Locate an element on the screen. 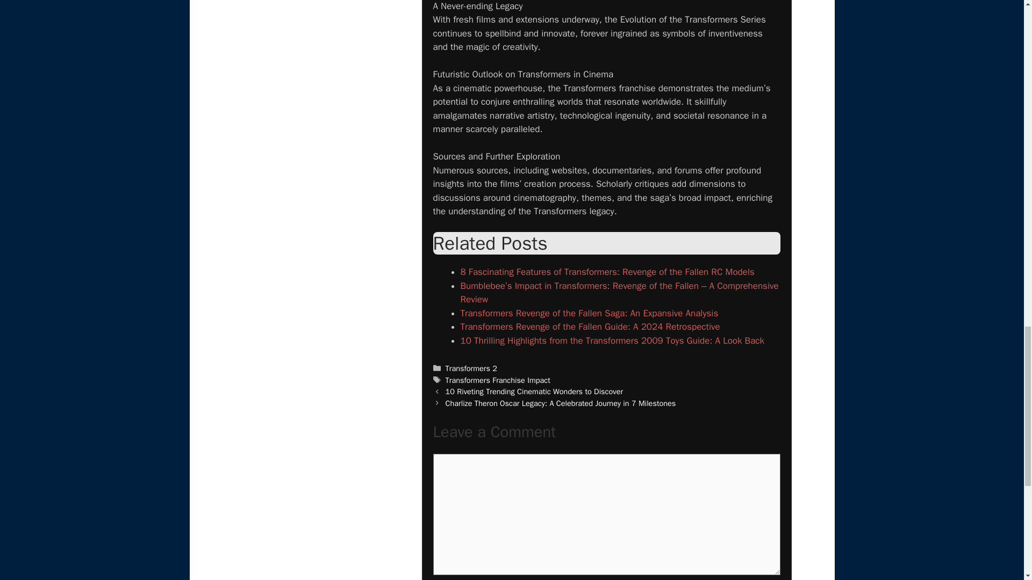 This screenshot has width=1032, height=580. Transformers Franchise Impact is located at coordinates (498, 380).